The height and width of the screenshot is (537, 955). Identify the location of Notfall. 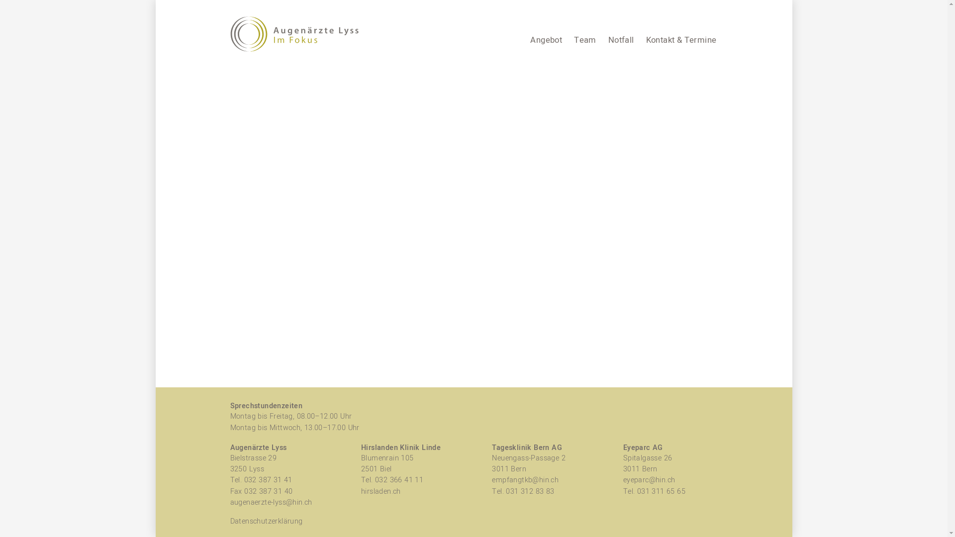
(621, 40).